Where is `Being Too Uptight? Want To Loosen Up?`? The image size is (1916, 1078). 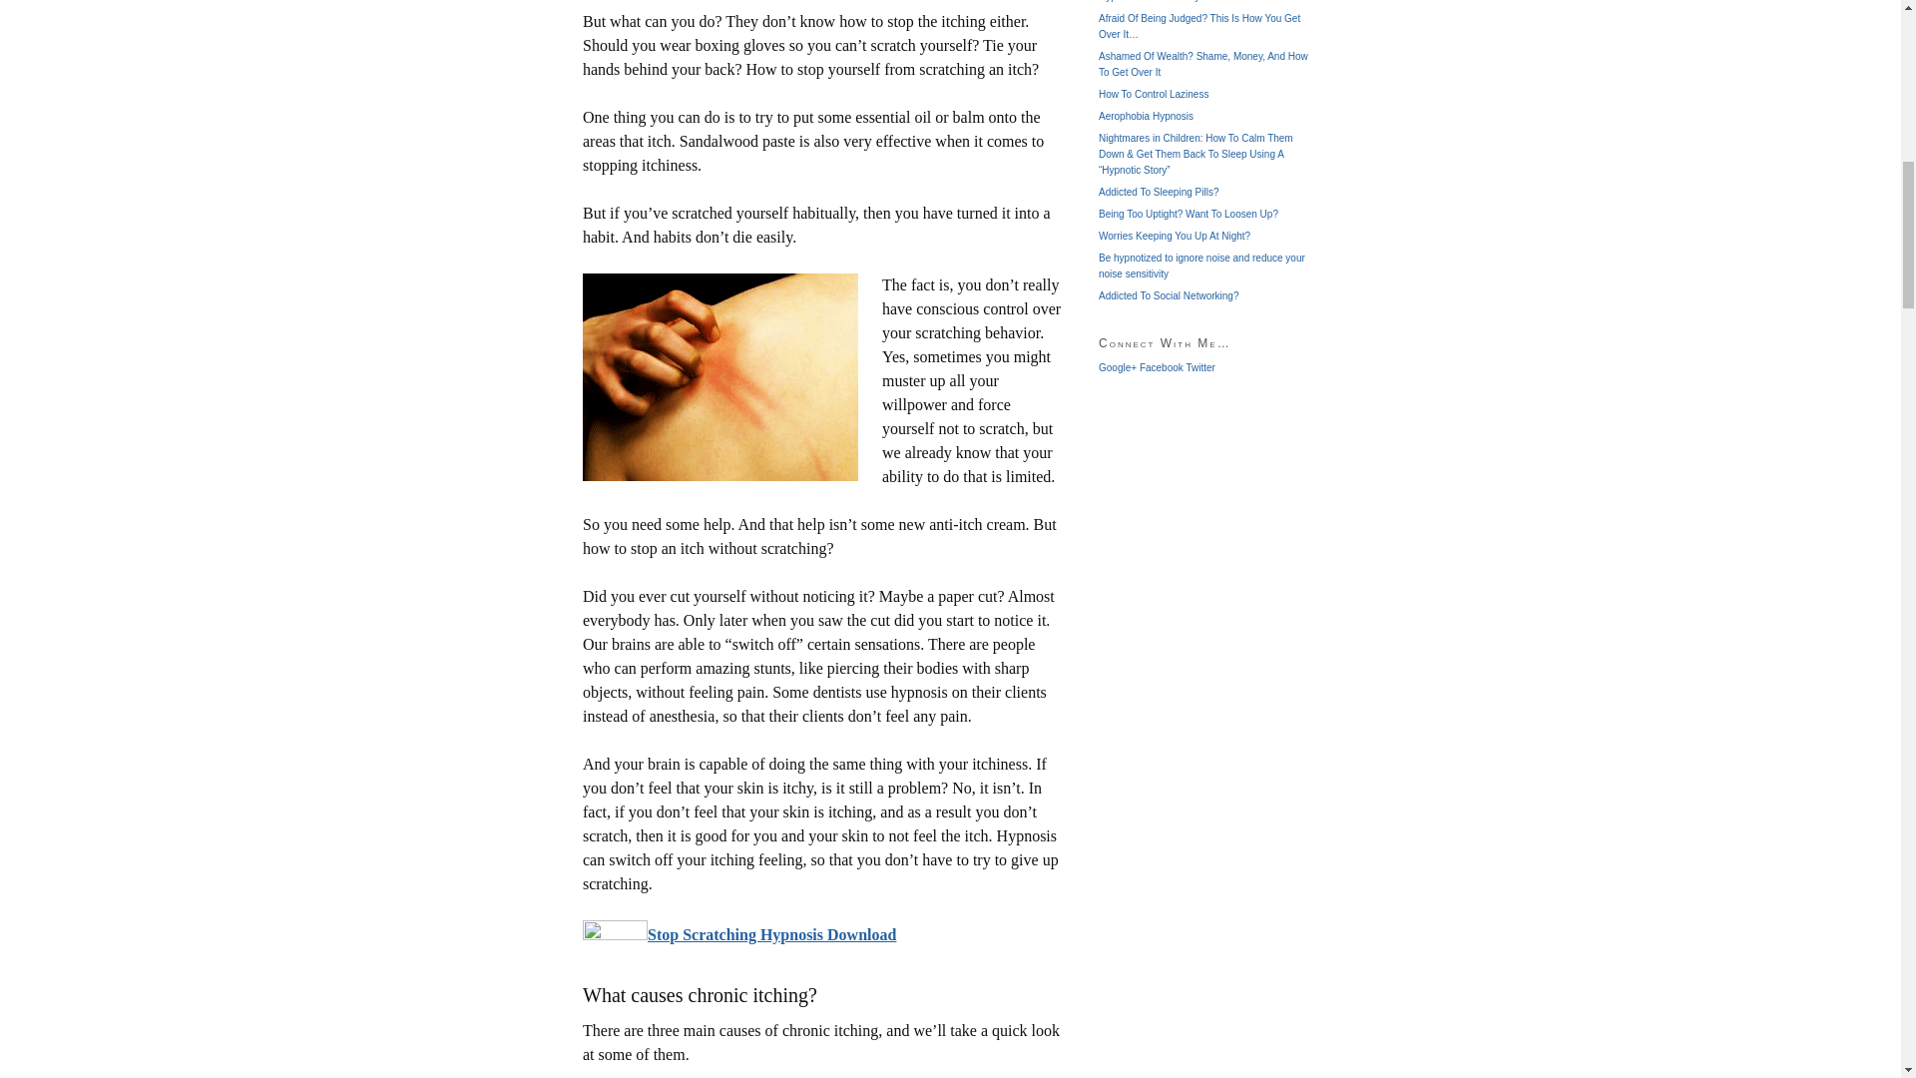 Being Too Uptight? Want To Loosen Up? is located at coordinates (1188, 214).